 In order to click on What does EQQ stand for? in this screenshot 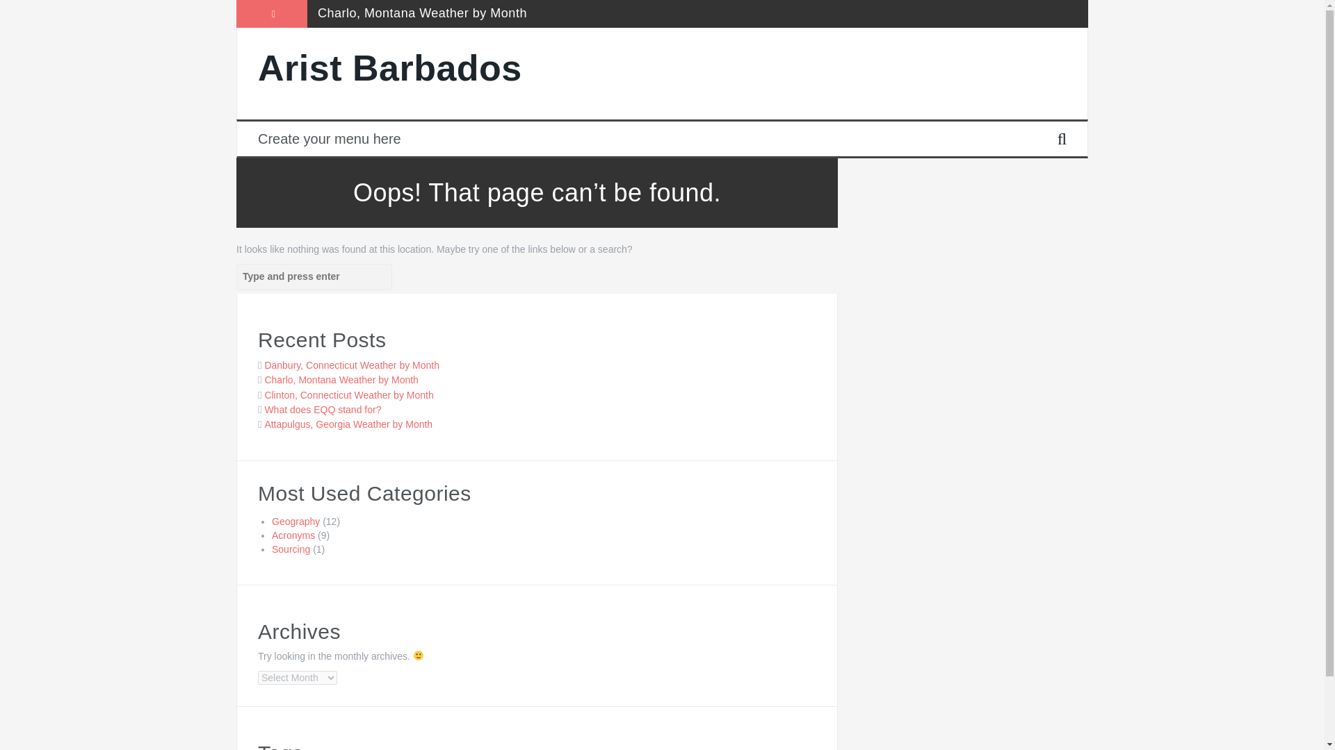, I will do `click(323, 410)`.